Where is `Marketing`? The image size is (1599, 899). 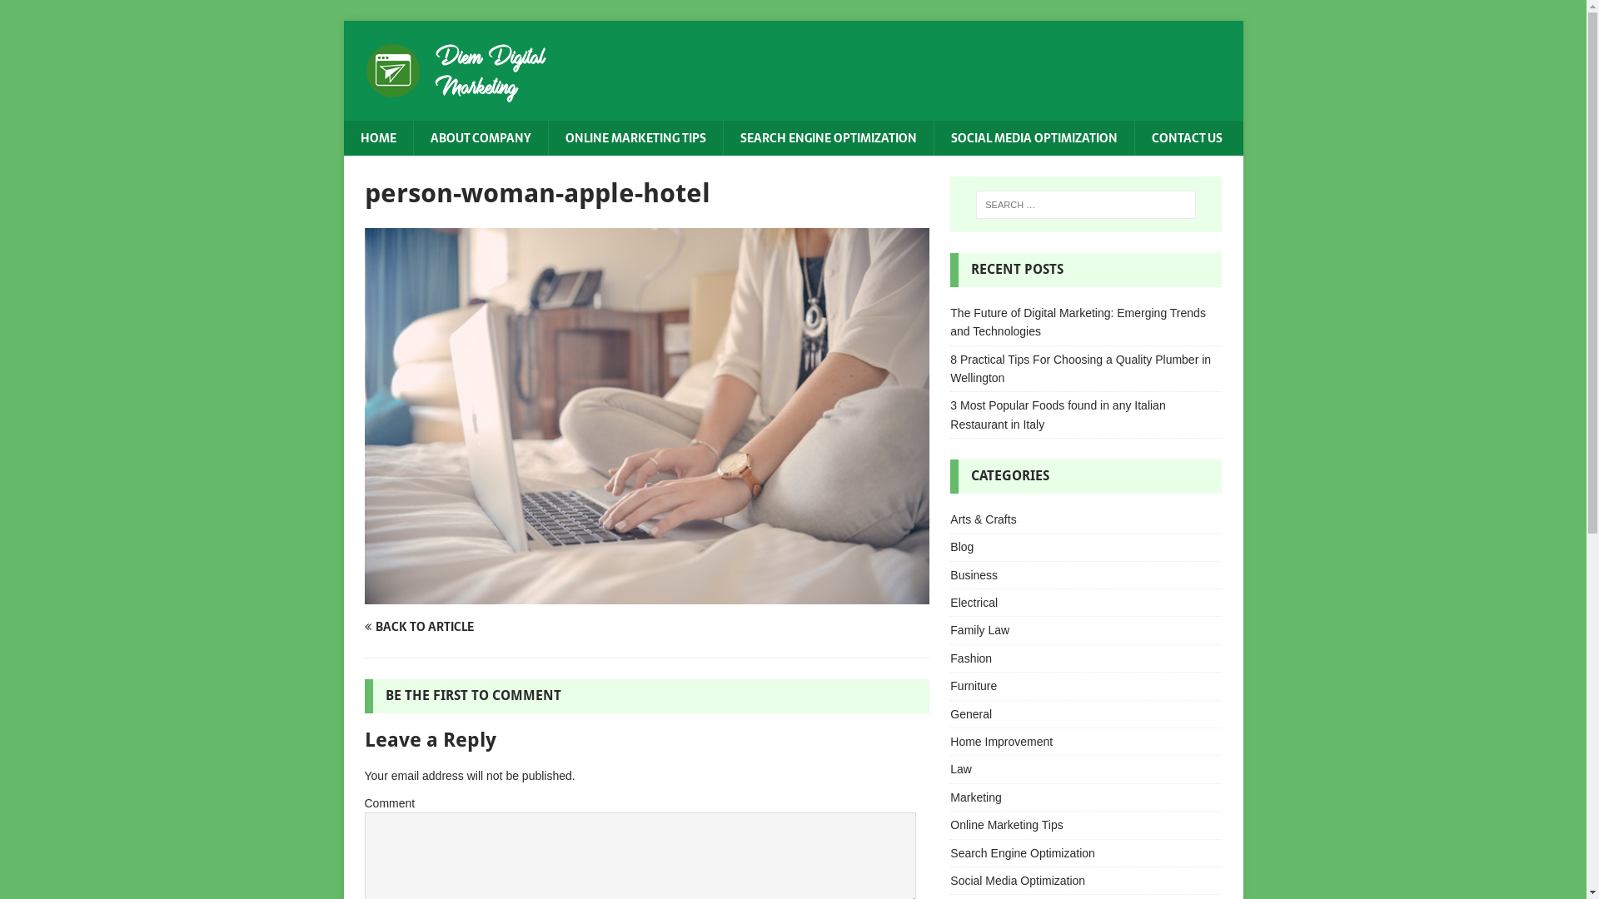 Marketing is located at coordinates (1086, 797).